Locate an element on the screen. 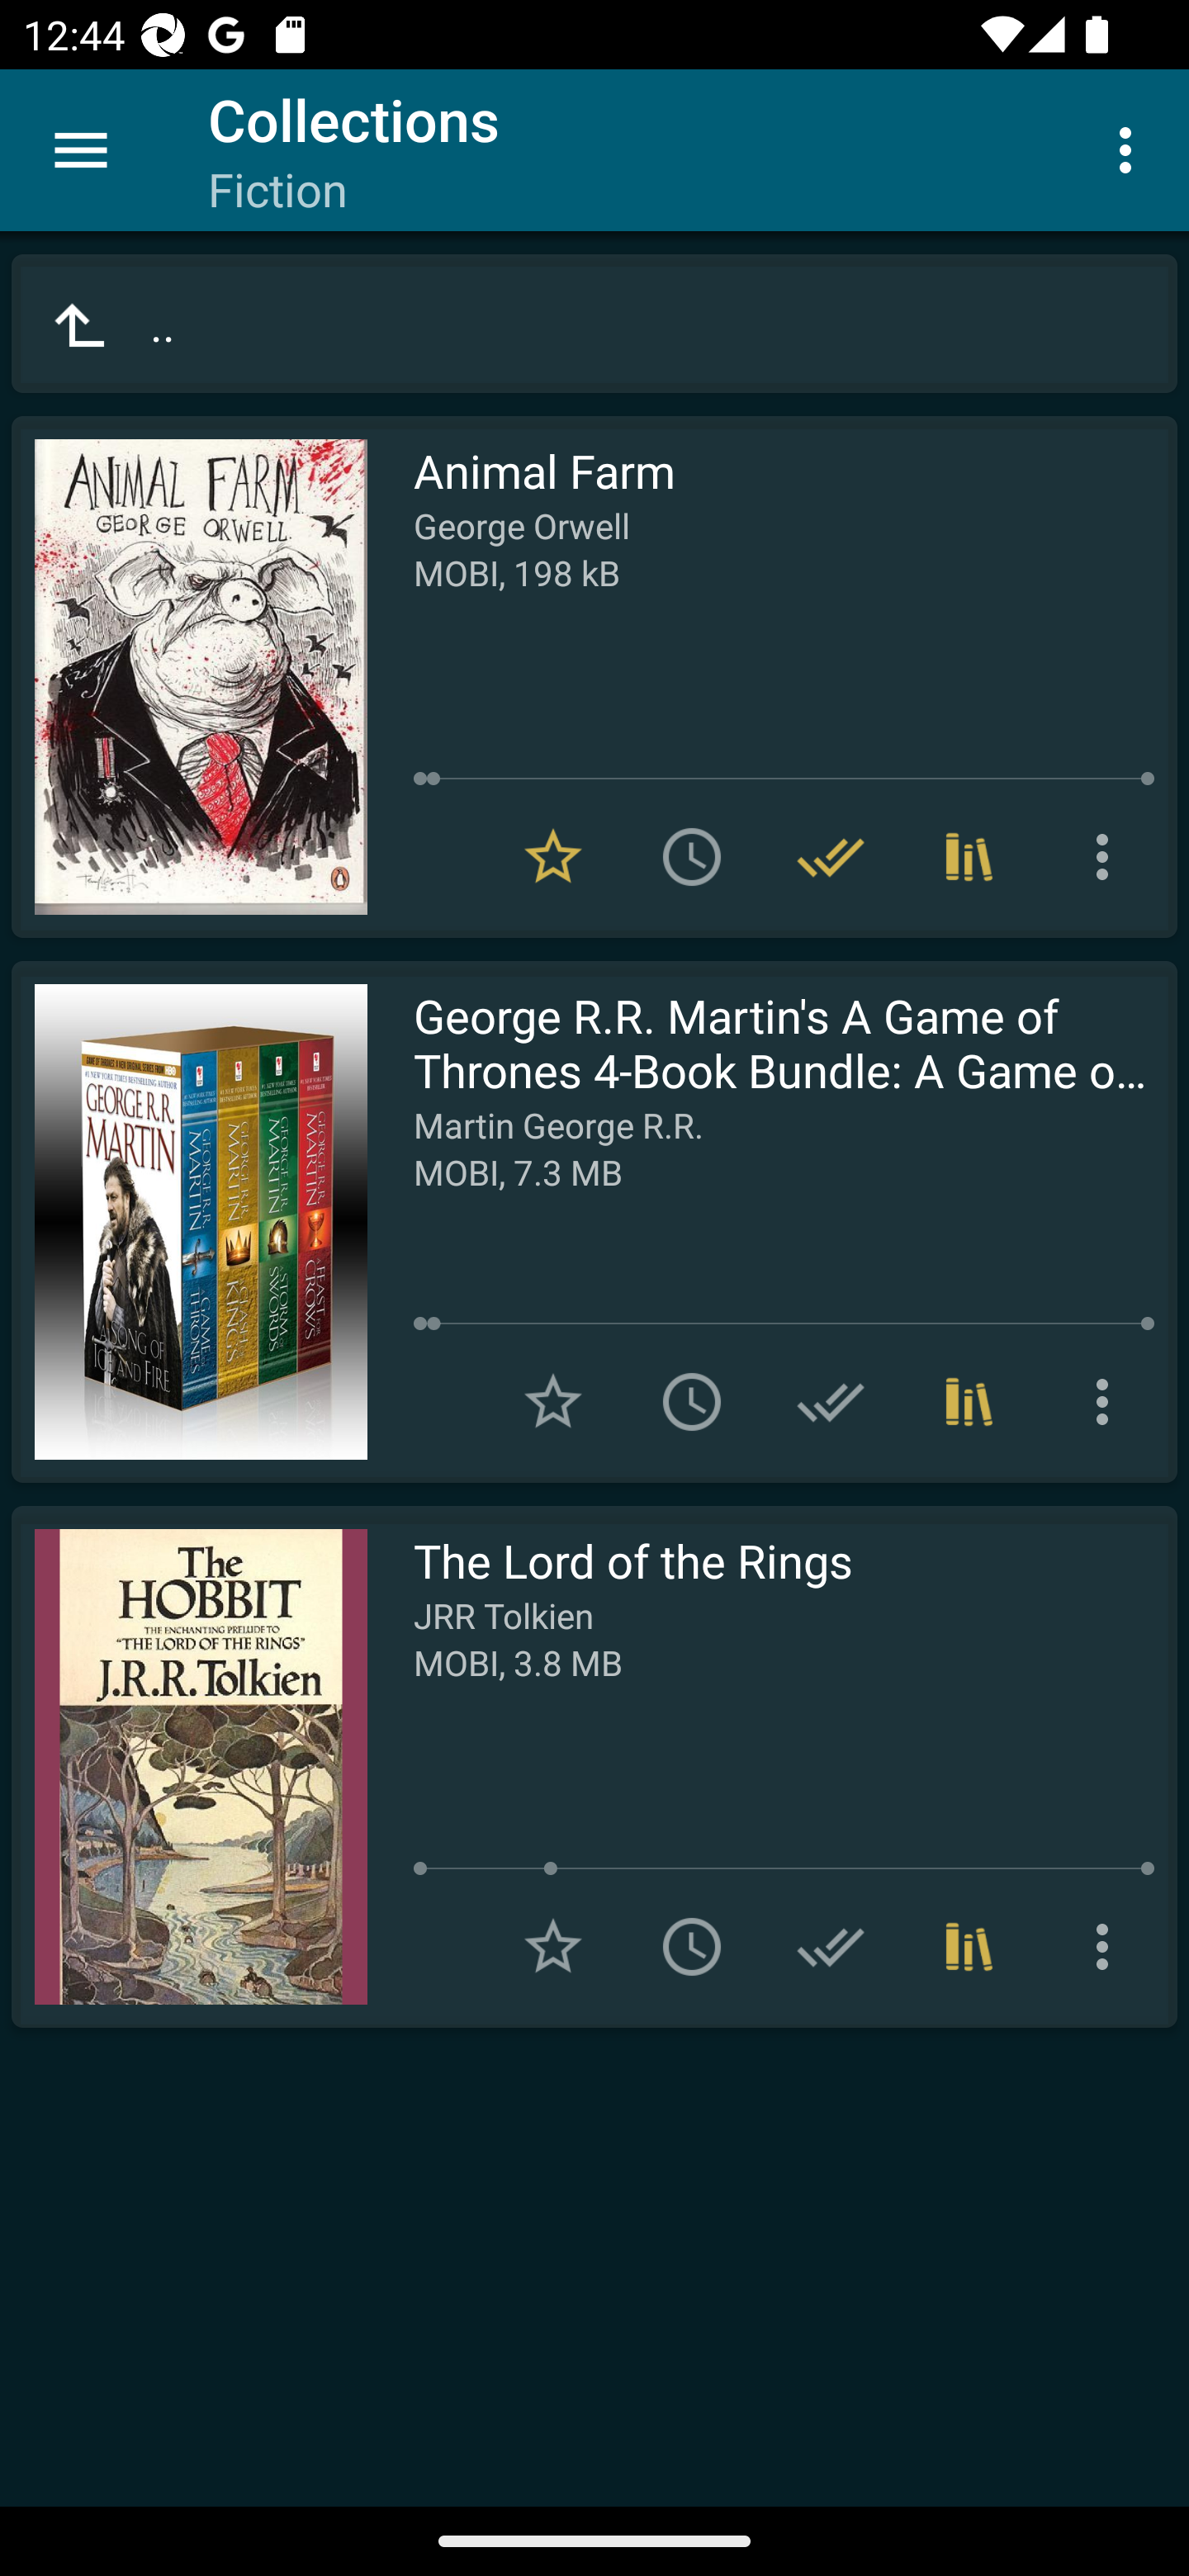 This screenshot has width=1189, height=2576. Read The Lord of the Rings is located at coordinates (189, 1767).